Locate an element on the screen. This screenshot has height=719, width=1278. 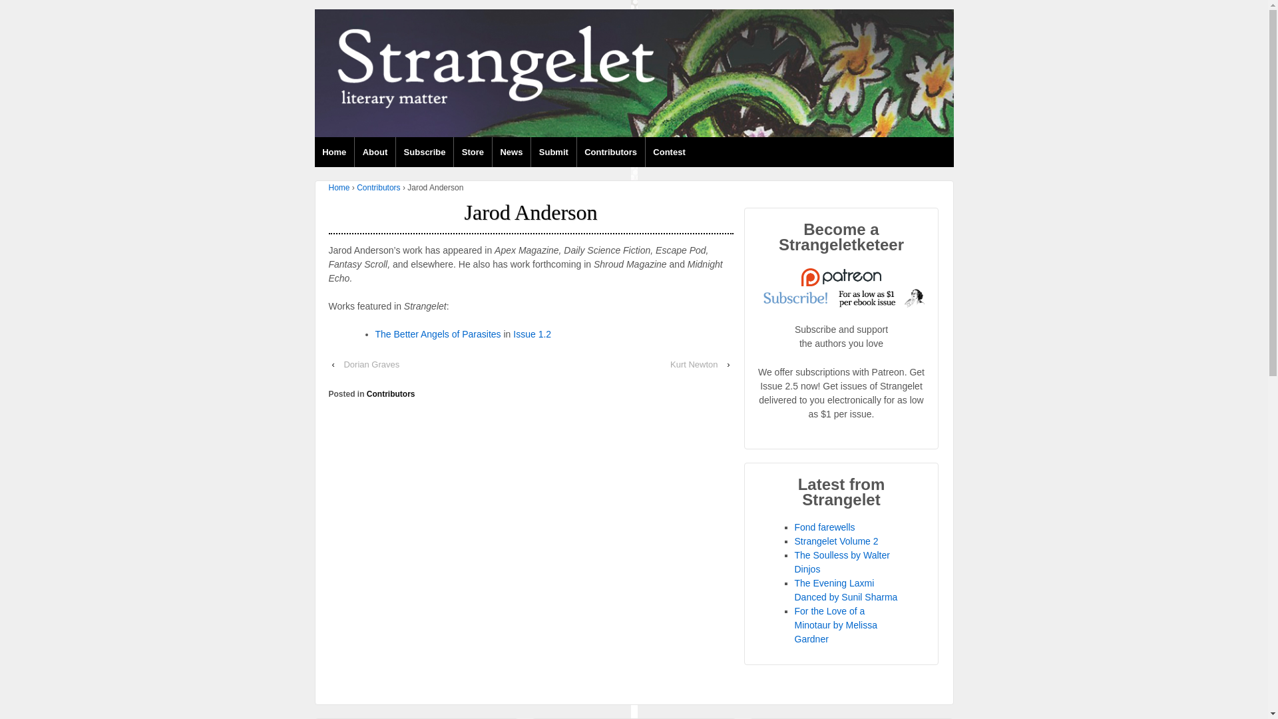
Home is located at coordinates (339, 188).